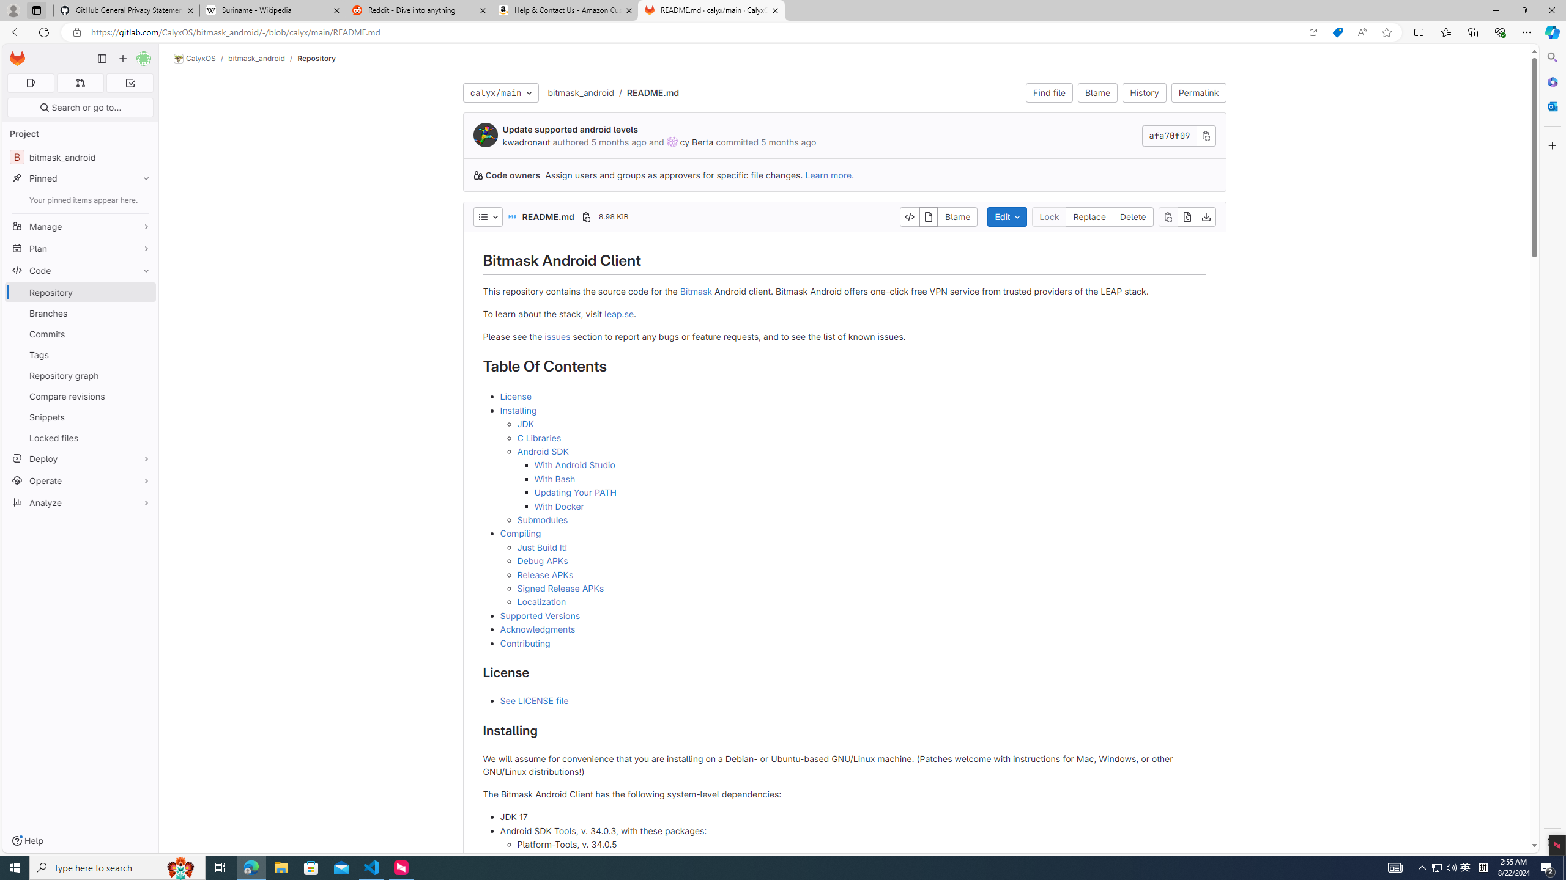 The width and height of the screenshot is (1566, 880). I want to click on Replace, so click(1089, 216).